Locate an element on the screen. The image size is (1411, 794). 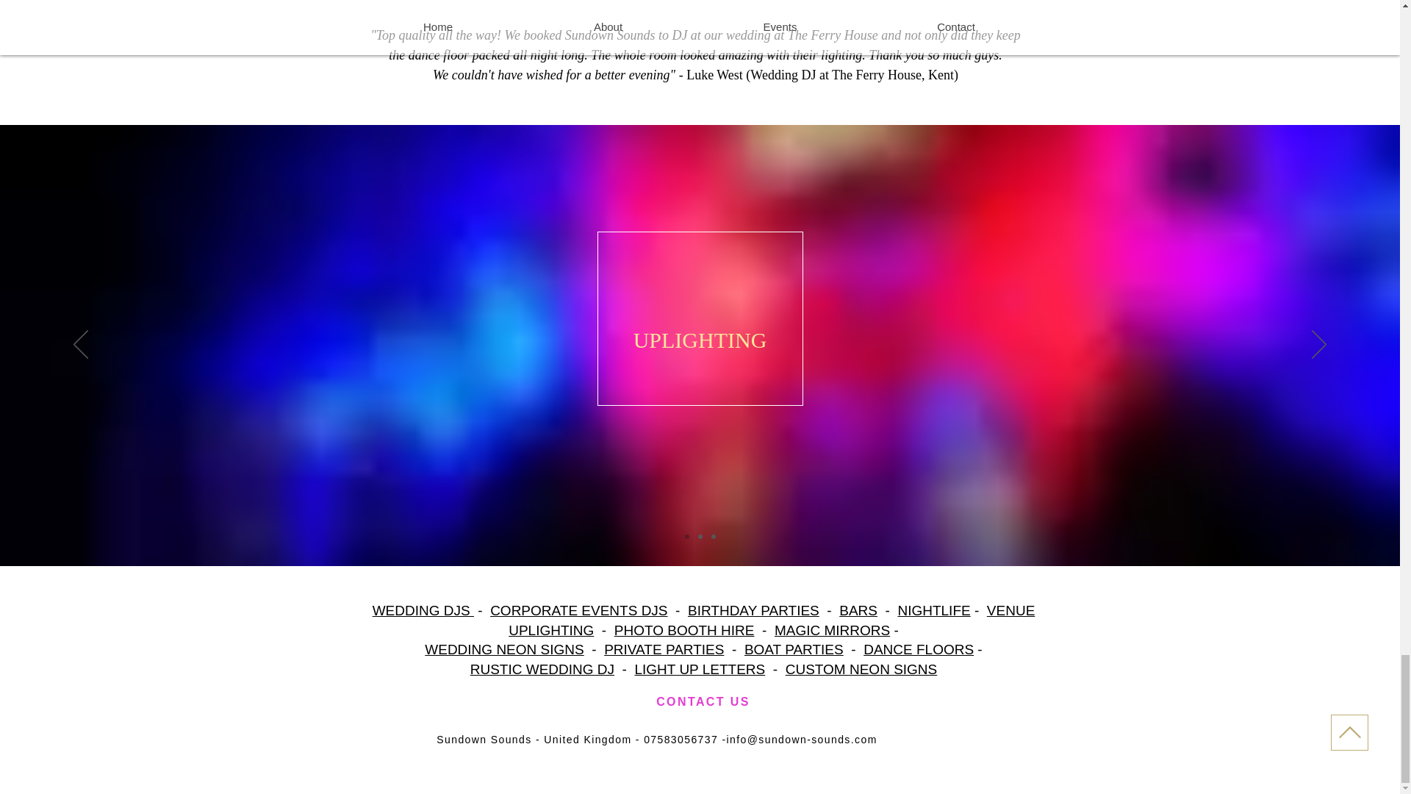
BOAT PARTIES is located at coordinates (794, 649).